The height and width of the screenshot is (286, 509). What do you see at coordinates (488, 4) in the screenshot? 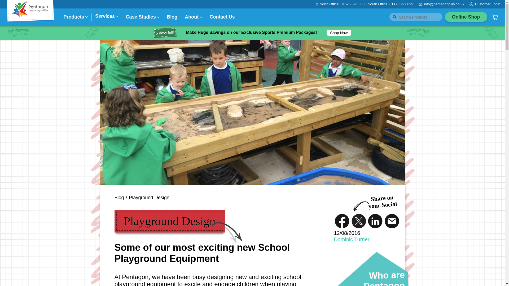
I see `Customer Login` at bounding box center [488, 4].